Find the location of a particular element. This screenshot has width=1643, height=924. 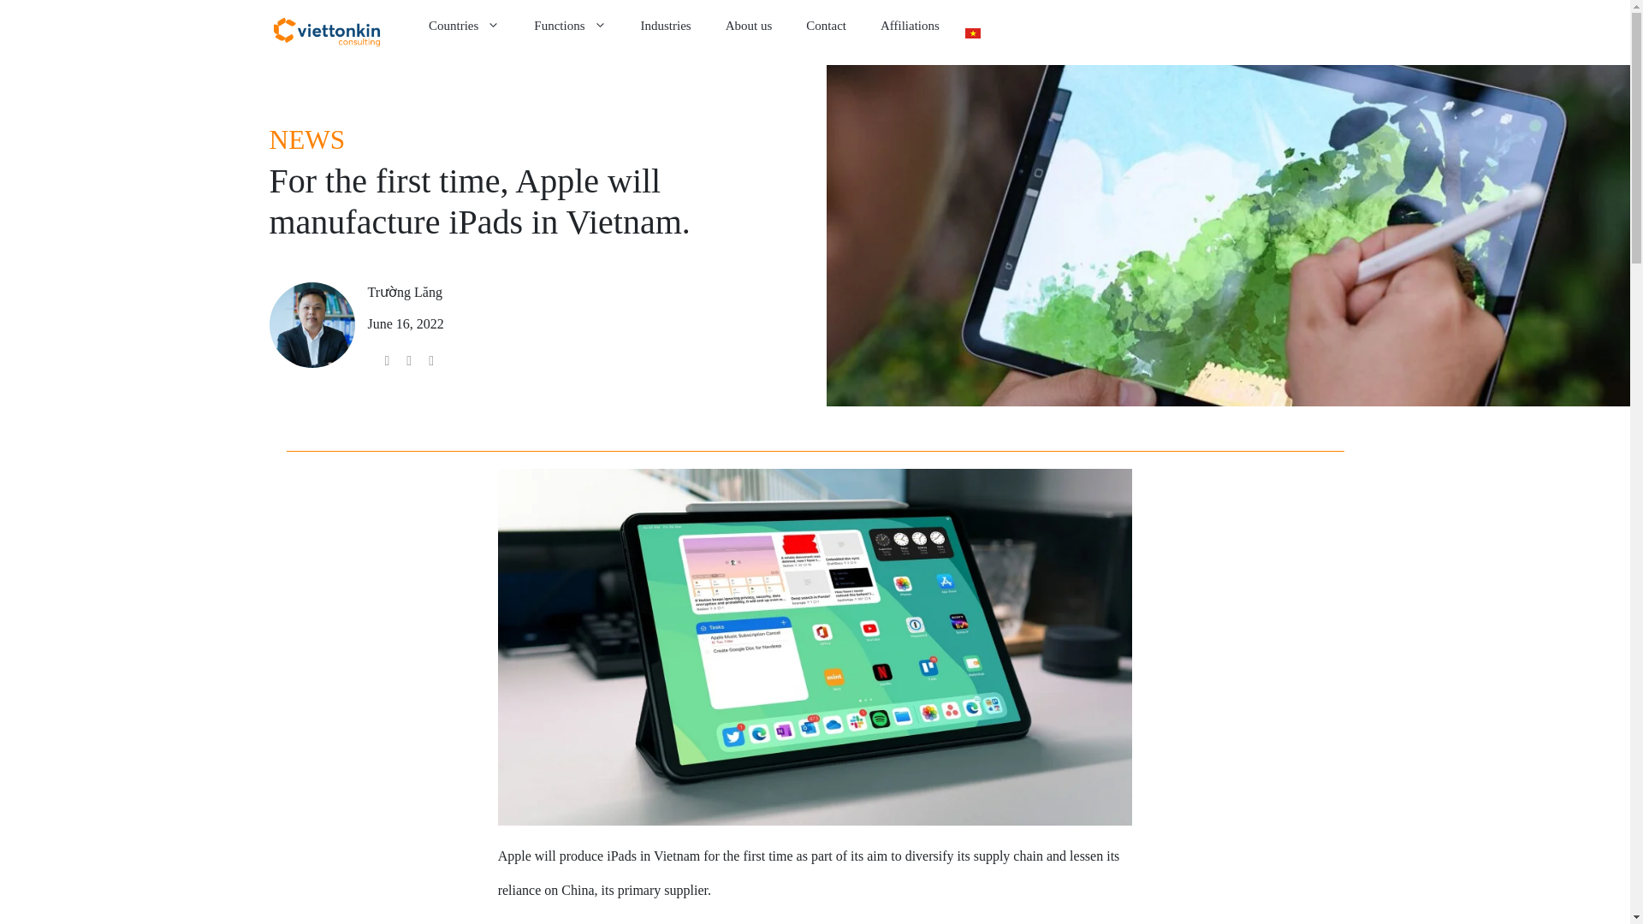

Contact is located at coordinates (826, 26).